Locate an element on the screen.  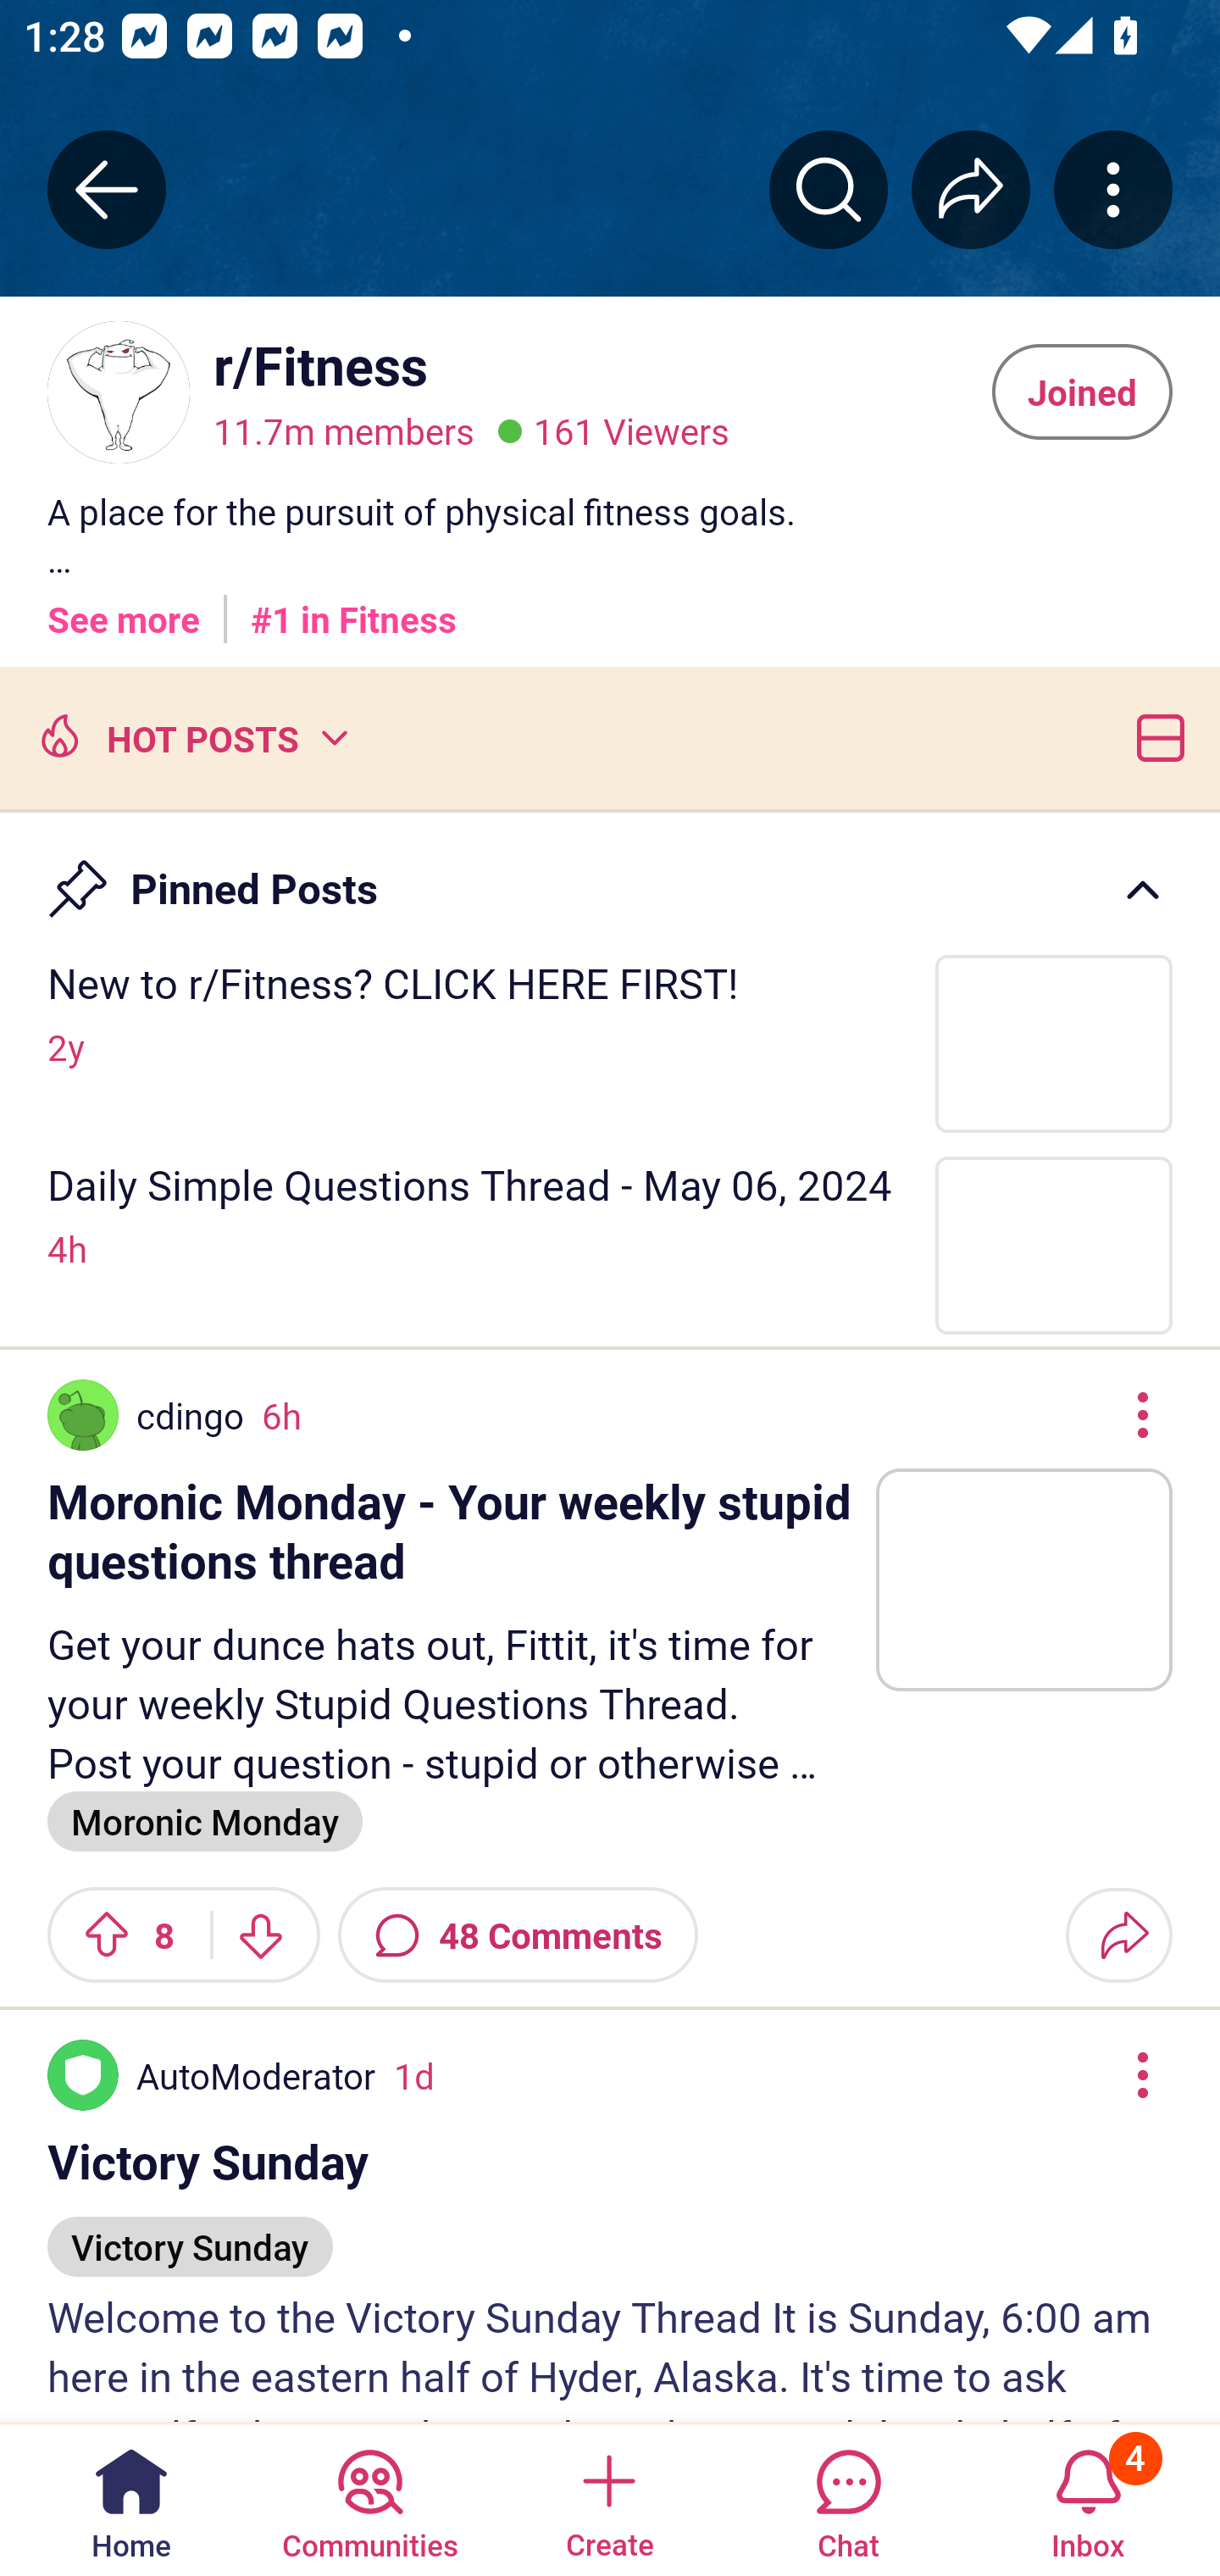
New to r/Fitness? CLICK HERE FIRST! 2y Thumbnail is located at coordinates (610, 1042).